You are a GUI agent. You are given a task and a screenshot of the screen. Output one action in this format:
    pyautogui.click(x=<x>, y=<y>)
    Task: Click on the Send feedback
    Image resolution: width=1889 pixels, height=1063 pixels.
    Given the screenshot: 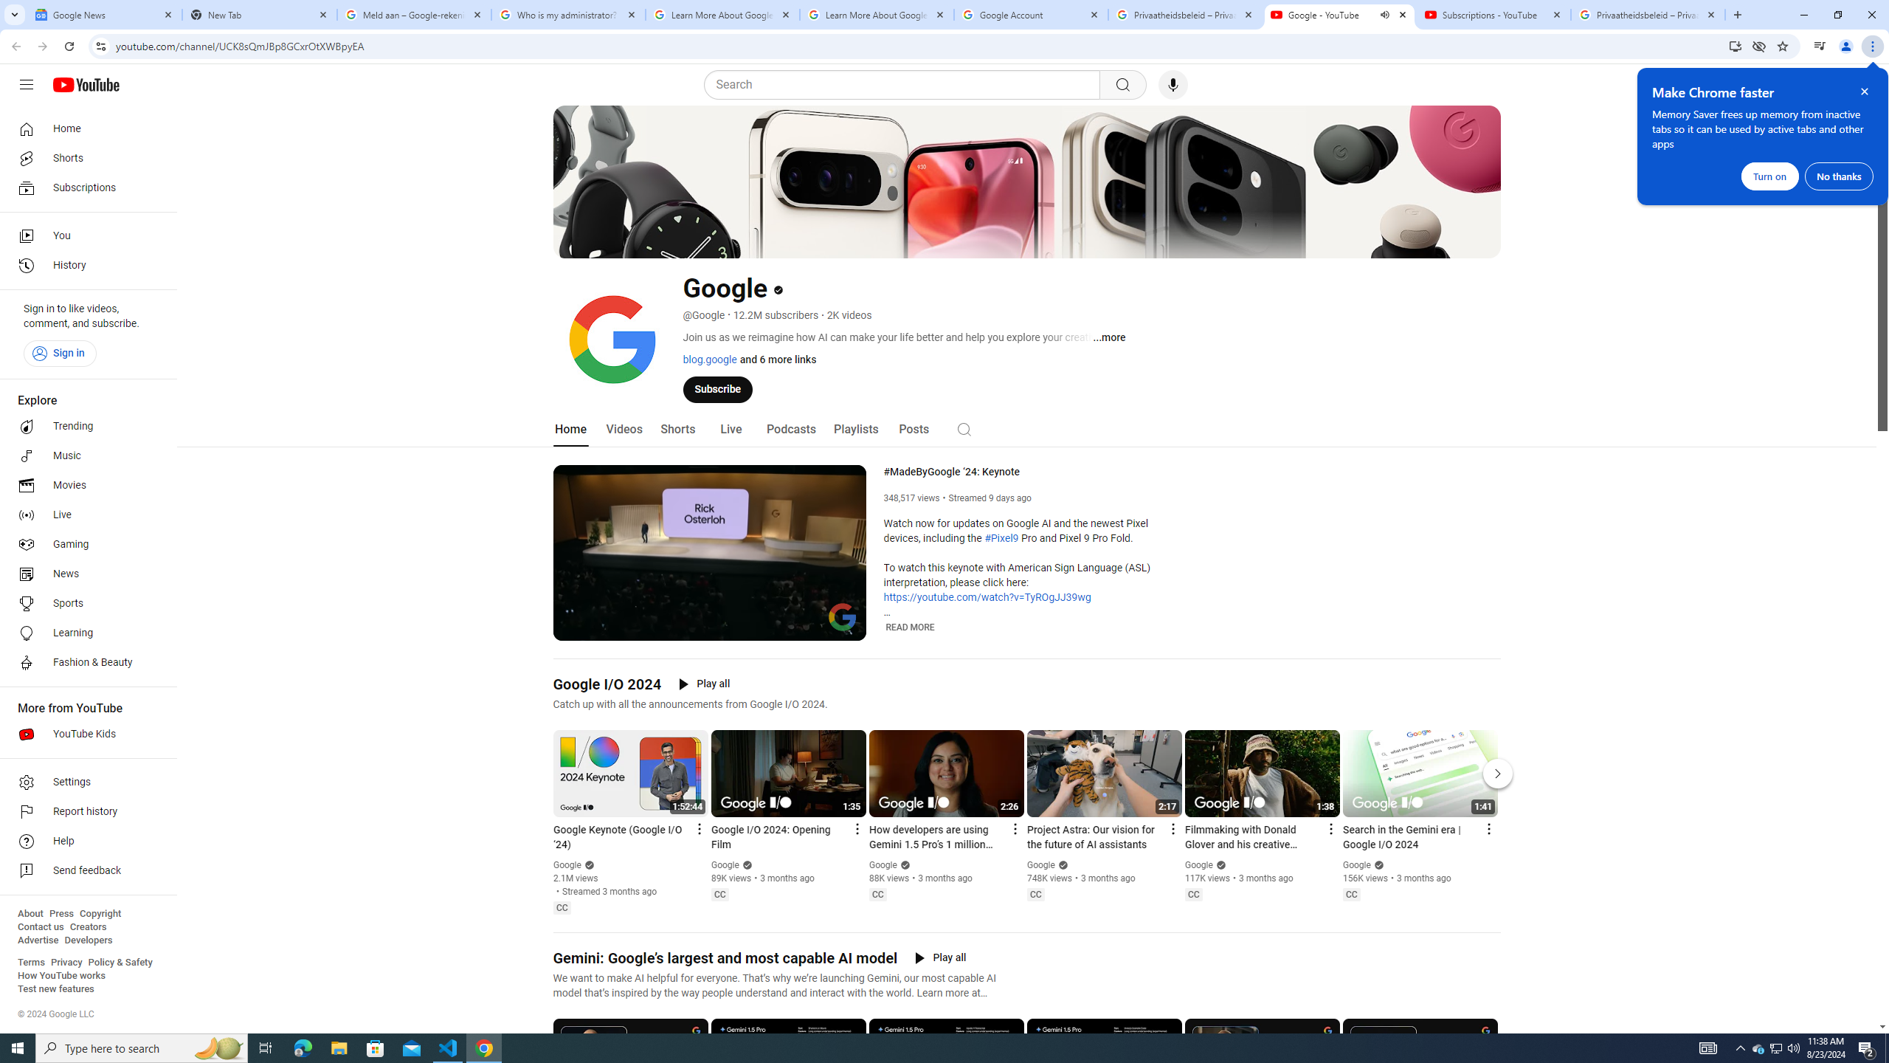 What is the action you would take?
    pyautogui.click(x=84, y=871)
    